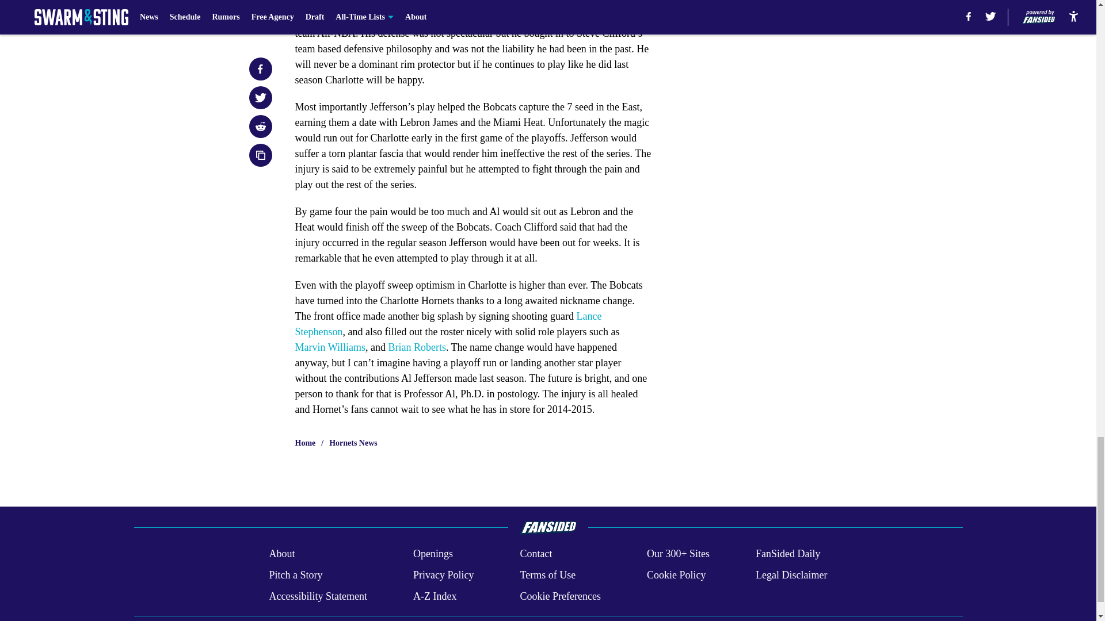 This screenshot has height=621, width=1105. Describe the element at coordinates (448, 324) in the screenshot. I see `Lance Stephenson` at that location.